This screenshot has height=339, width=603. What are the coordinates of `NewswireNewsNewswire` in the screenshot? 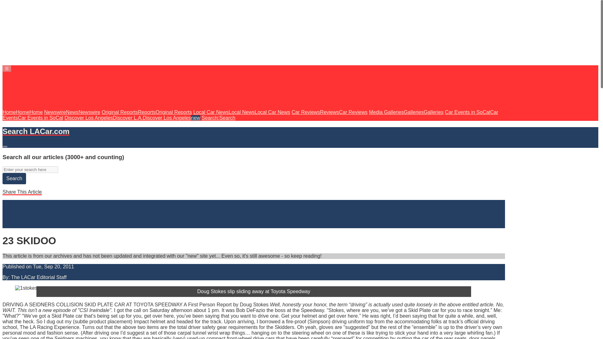 It's located at (72, 112).